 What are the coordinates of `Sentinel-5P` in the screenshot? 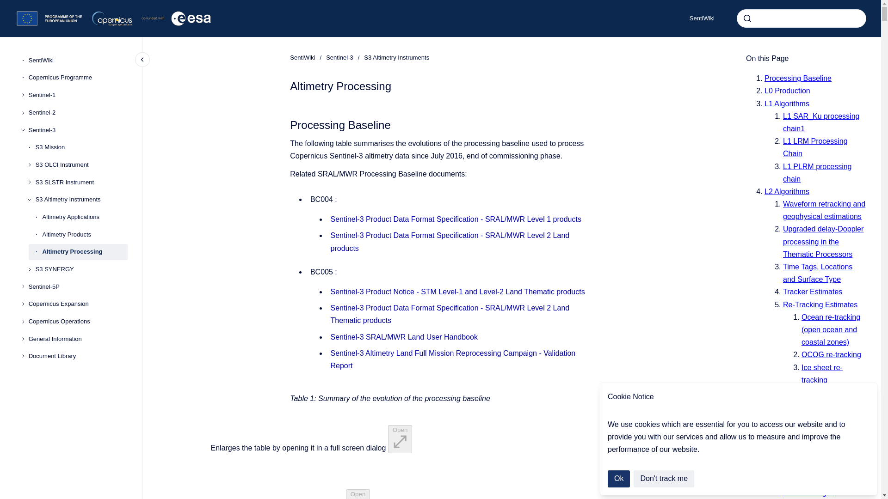 It's located at (78, 286).